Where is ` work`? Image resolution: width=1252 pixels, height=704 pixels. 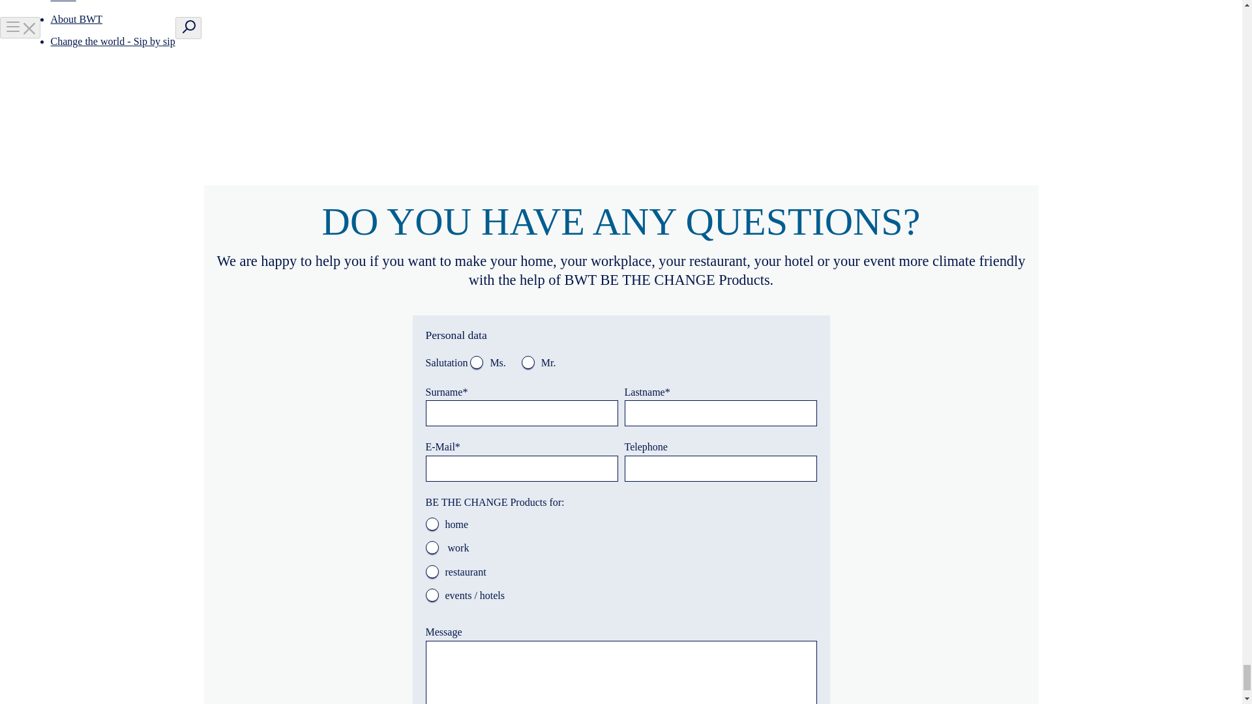  work is located at coordinates (432, 548).